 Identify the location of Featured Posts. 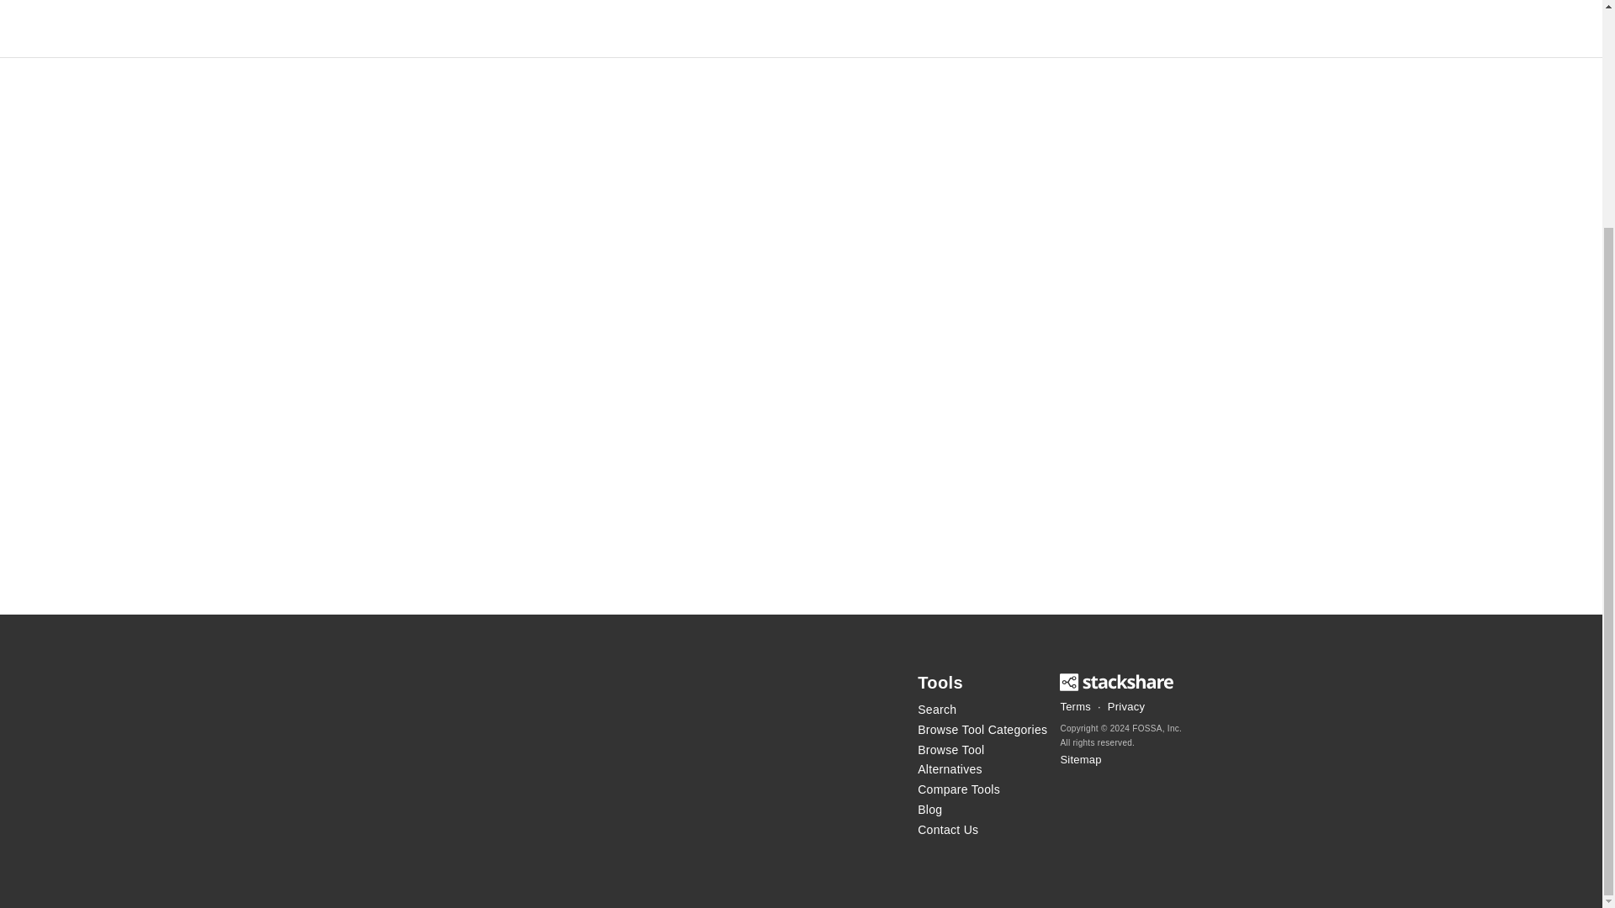
(982, 810).